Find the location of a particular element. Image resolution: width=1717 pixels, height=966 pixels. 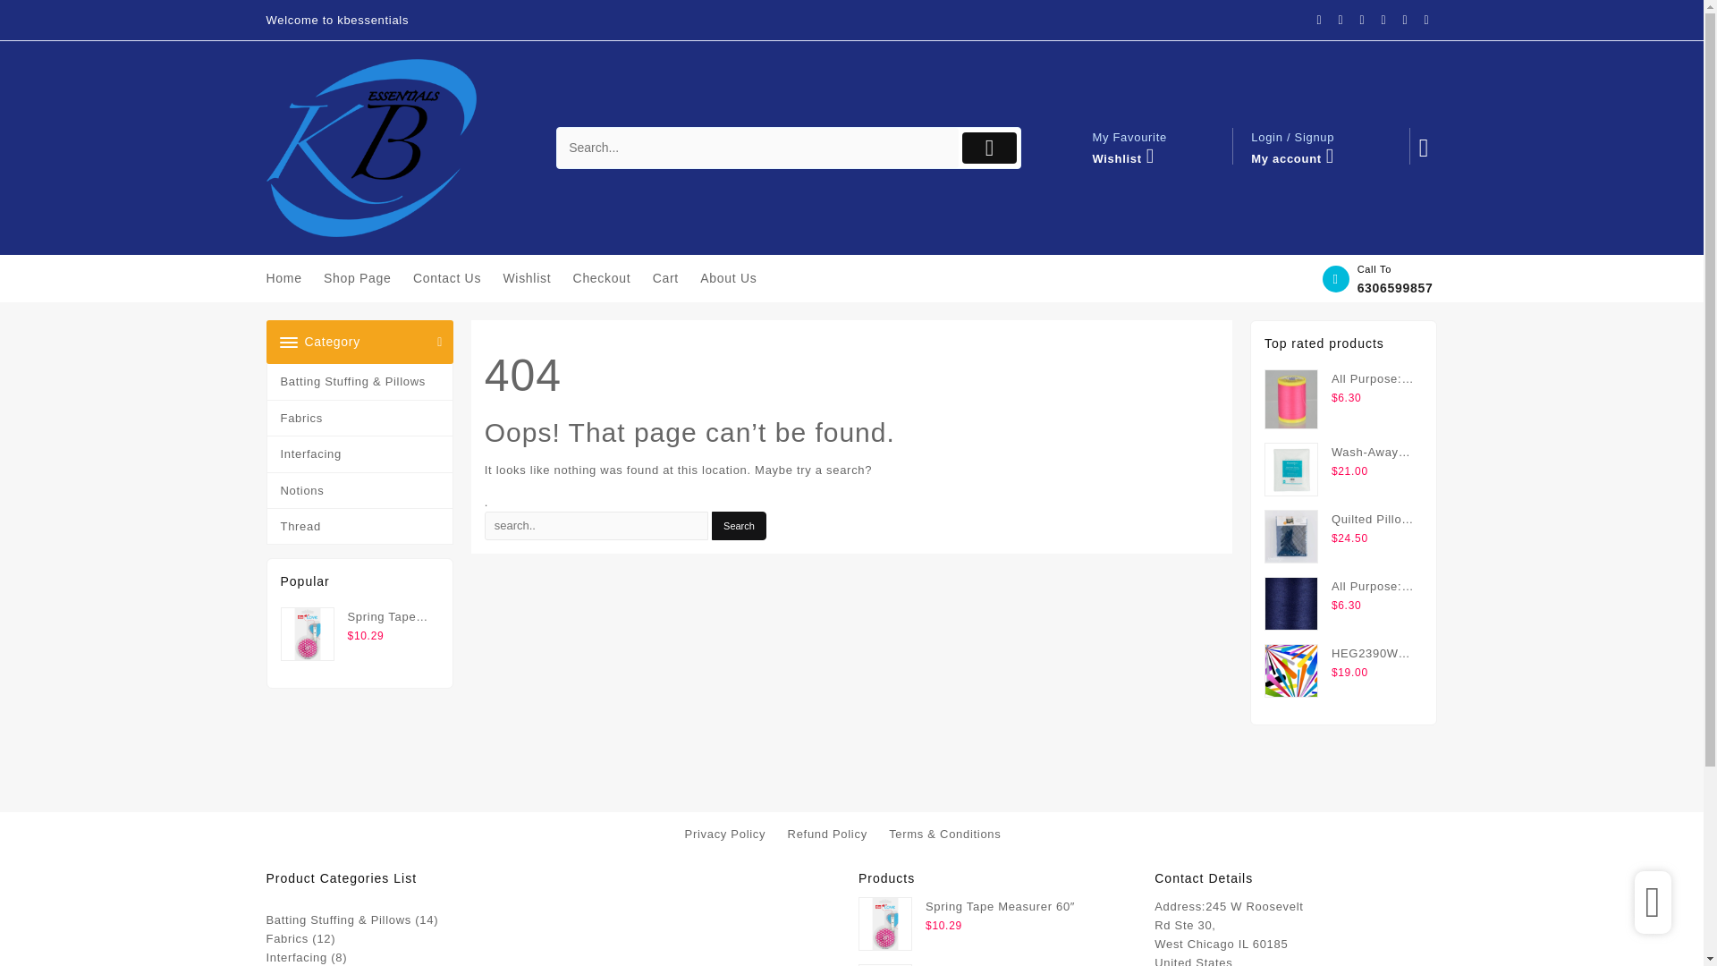

Home is located at coordinates (292, 278).